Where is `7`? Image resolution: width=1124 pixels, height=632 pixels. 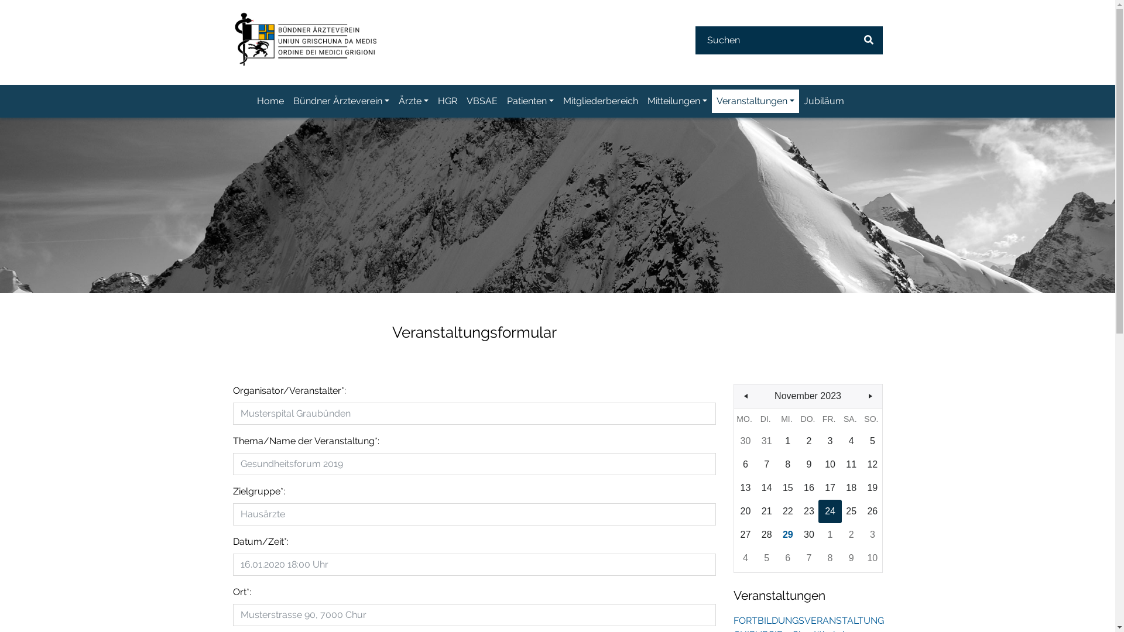 7 is located at coordinates (809, 558).